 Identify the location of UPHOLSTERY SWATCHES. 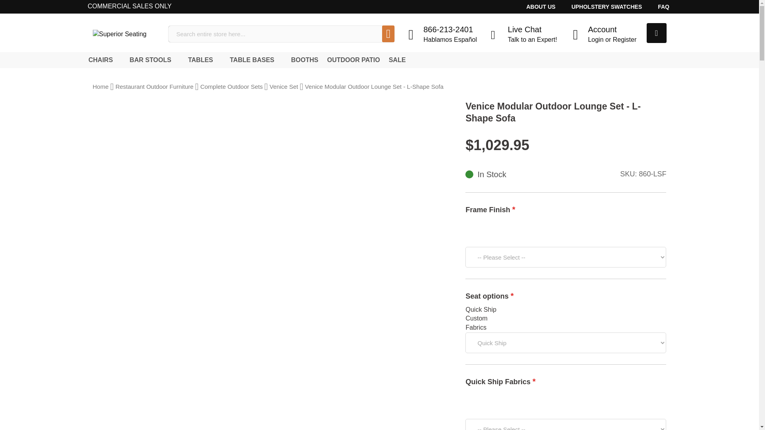
(284, 86).